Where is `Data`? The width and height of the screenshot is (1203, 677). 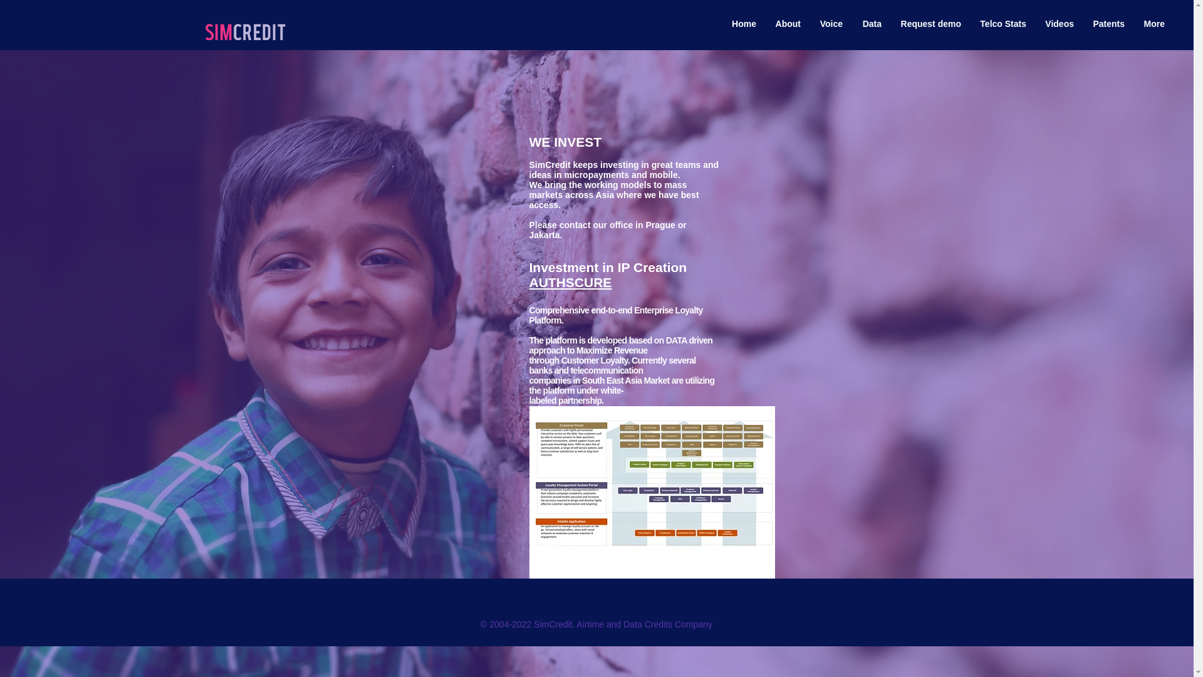
Data is located at coordinates (871, 24).